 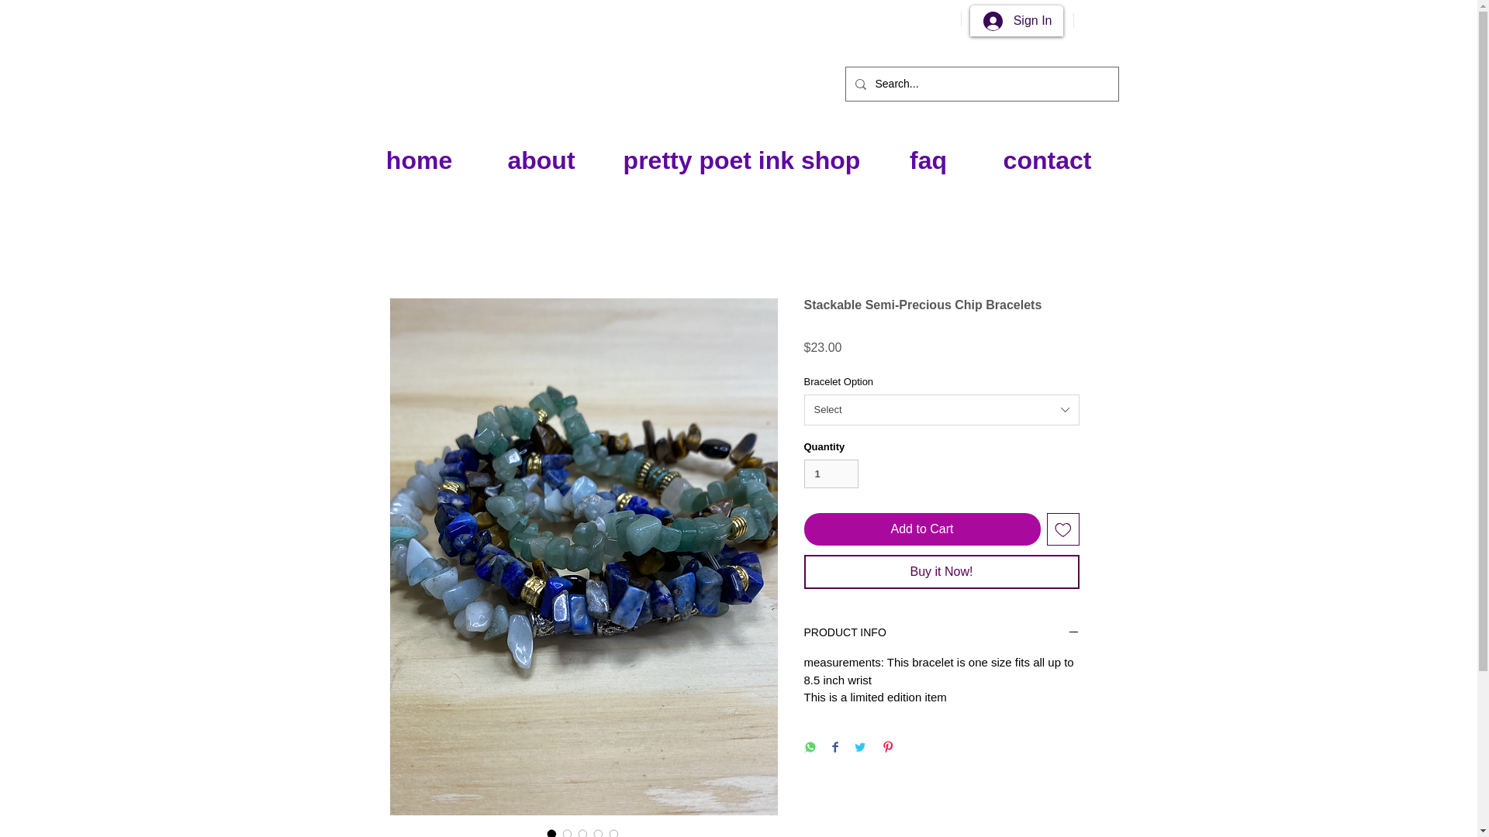 What do you see at coordinates (929, 160) in the screenshot?
I see `faq` at bounding box center [929, 160].